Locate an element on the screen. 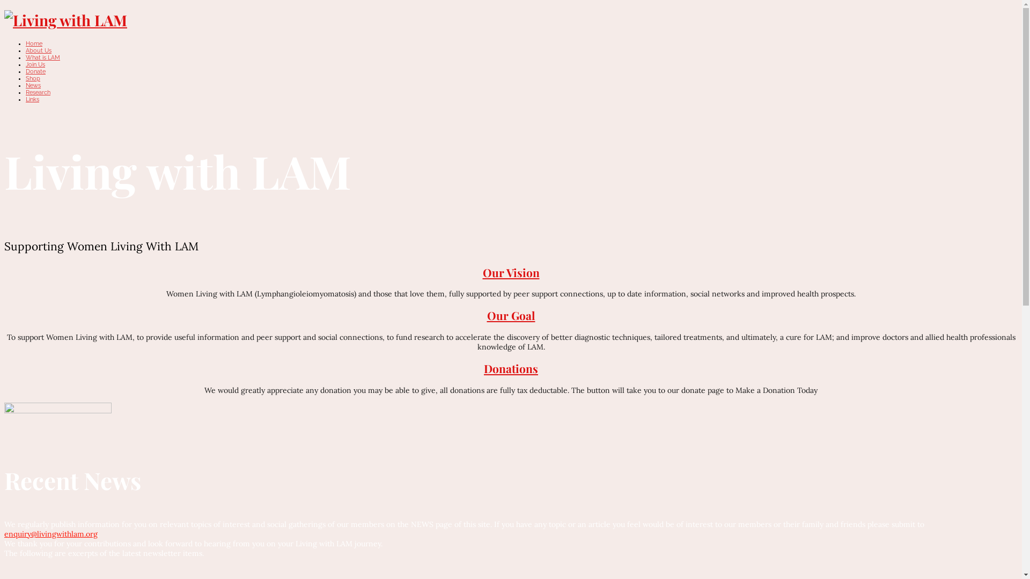  Home is located at coordinates (34, 43).